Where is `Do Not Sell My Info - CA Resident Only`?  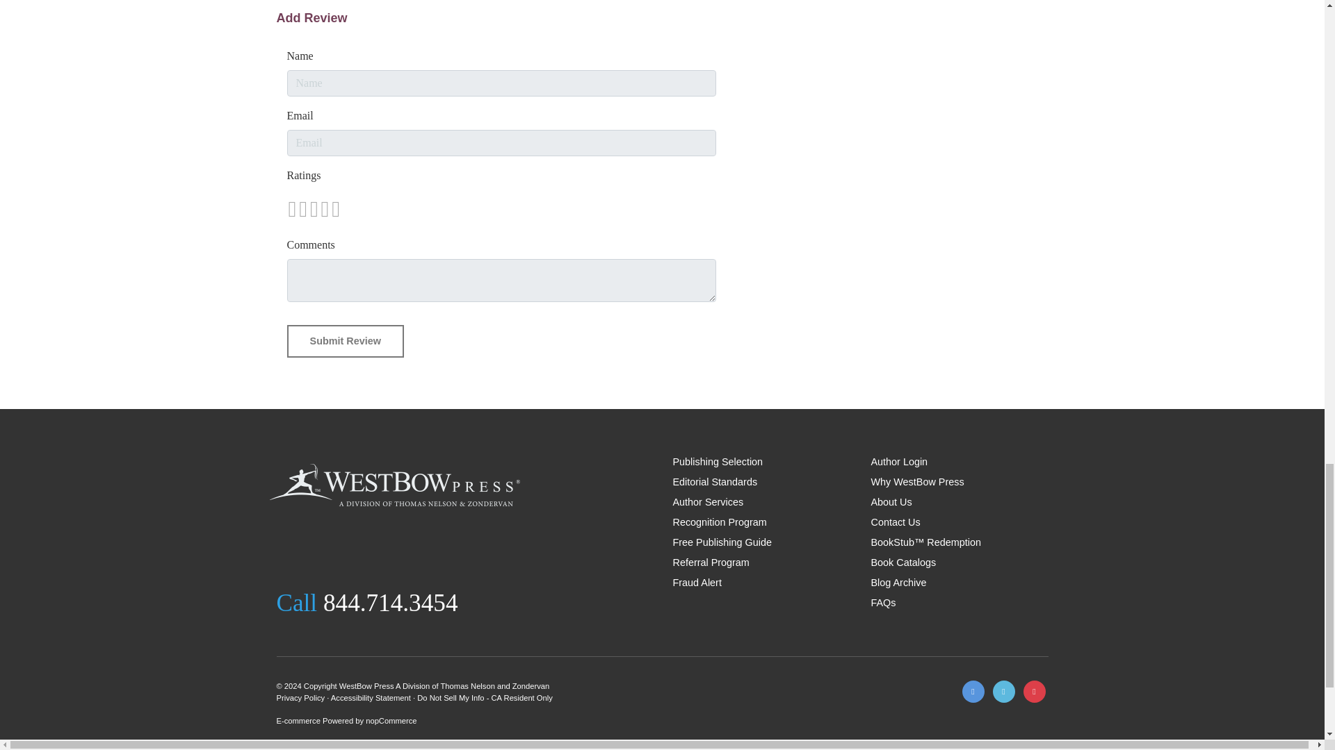
Do Not Sell My Info - CA Resident Only is located at coordinates (484, 697).